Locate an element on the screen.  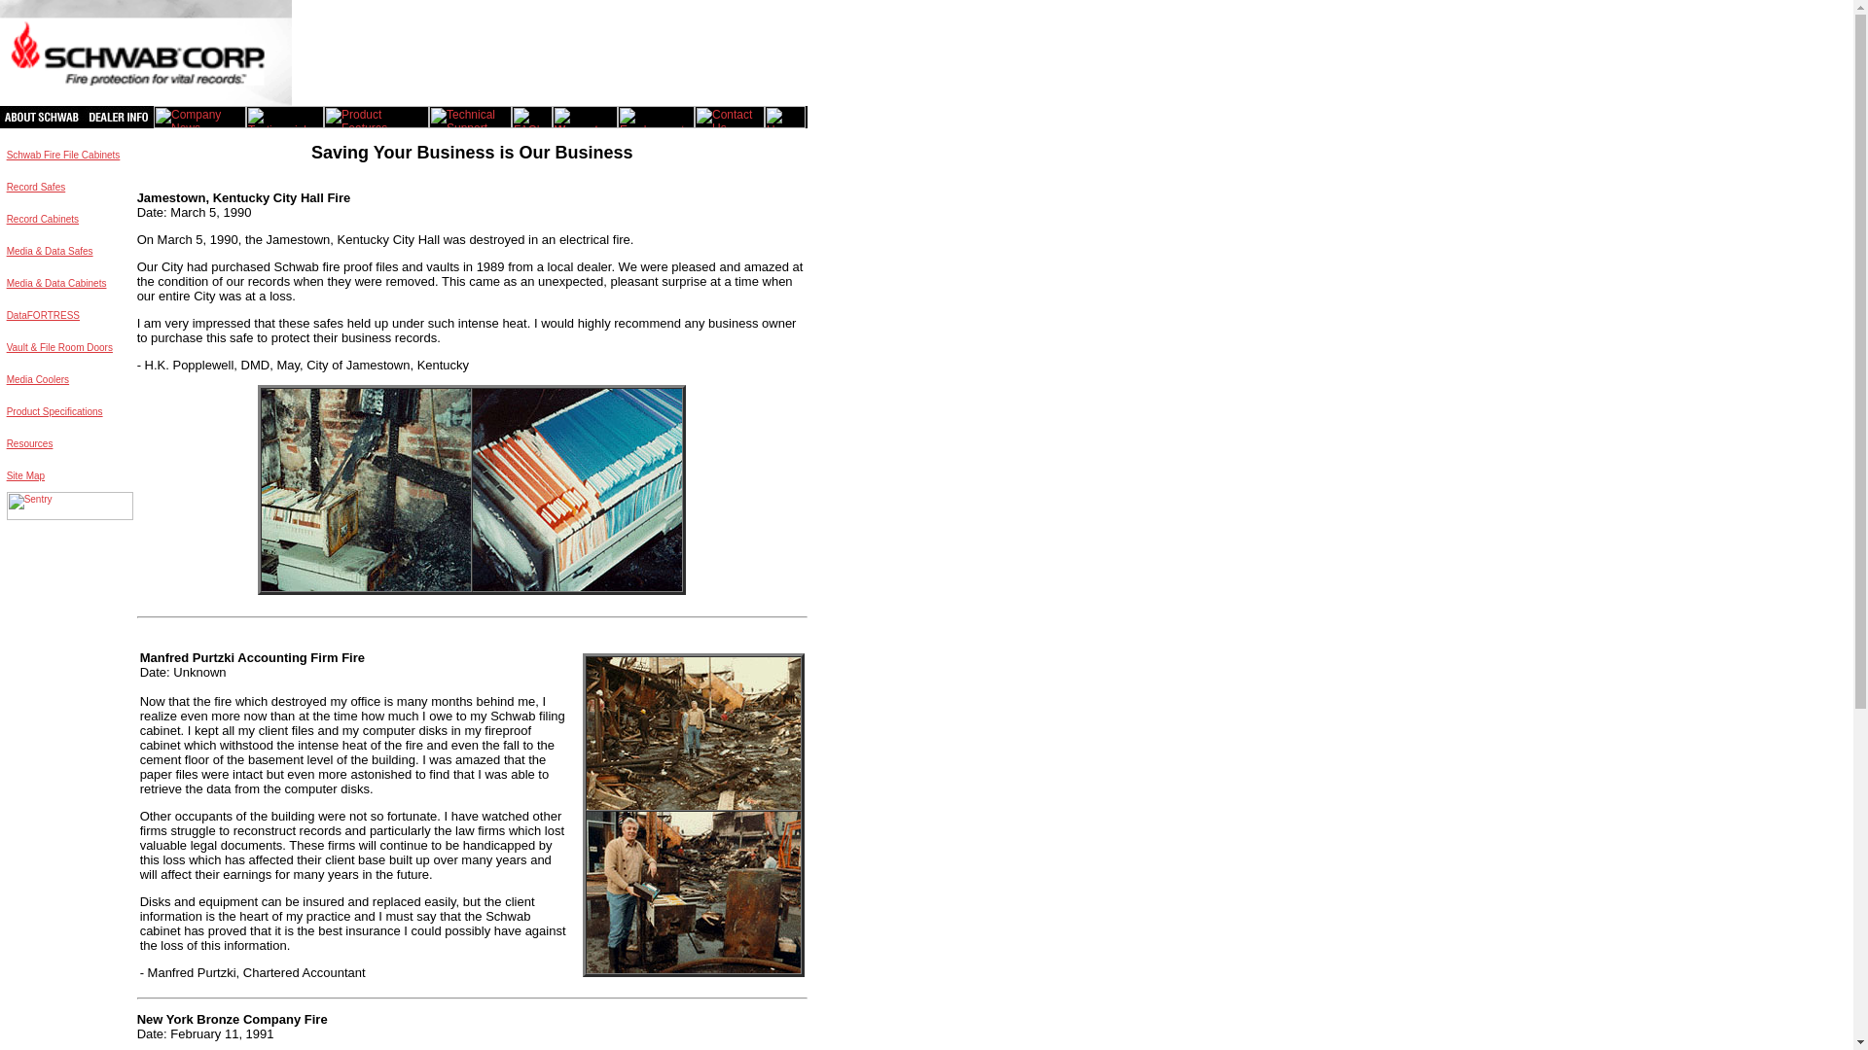
Vault Safe File Room Doors is located at coordinates (59, 347).